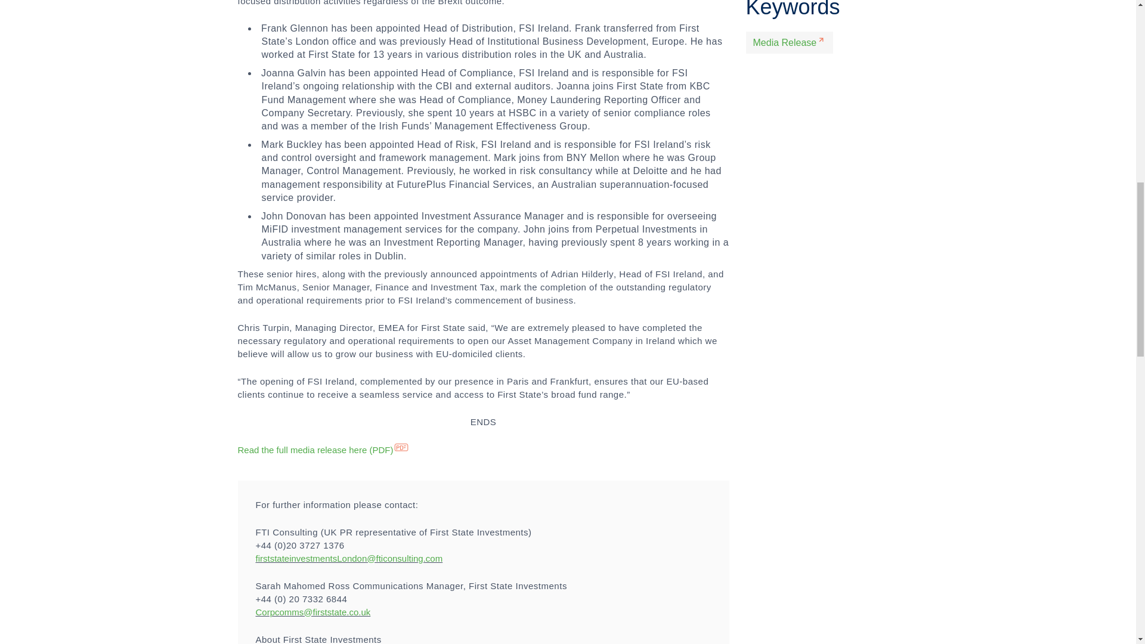 This screenshot has height=644, width=1145. I want to click on Read the full media release here, so click(323, 450).